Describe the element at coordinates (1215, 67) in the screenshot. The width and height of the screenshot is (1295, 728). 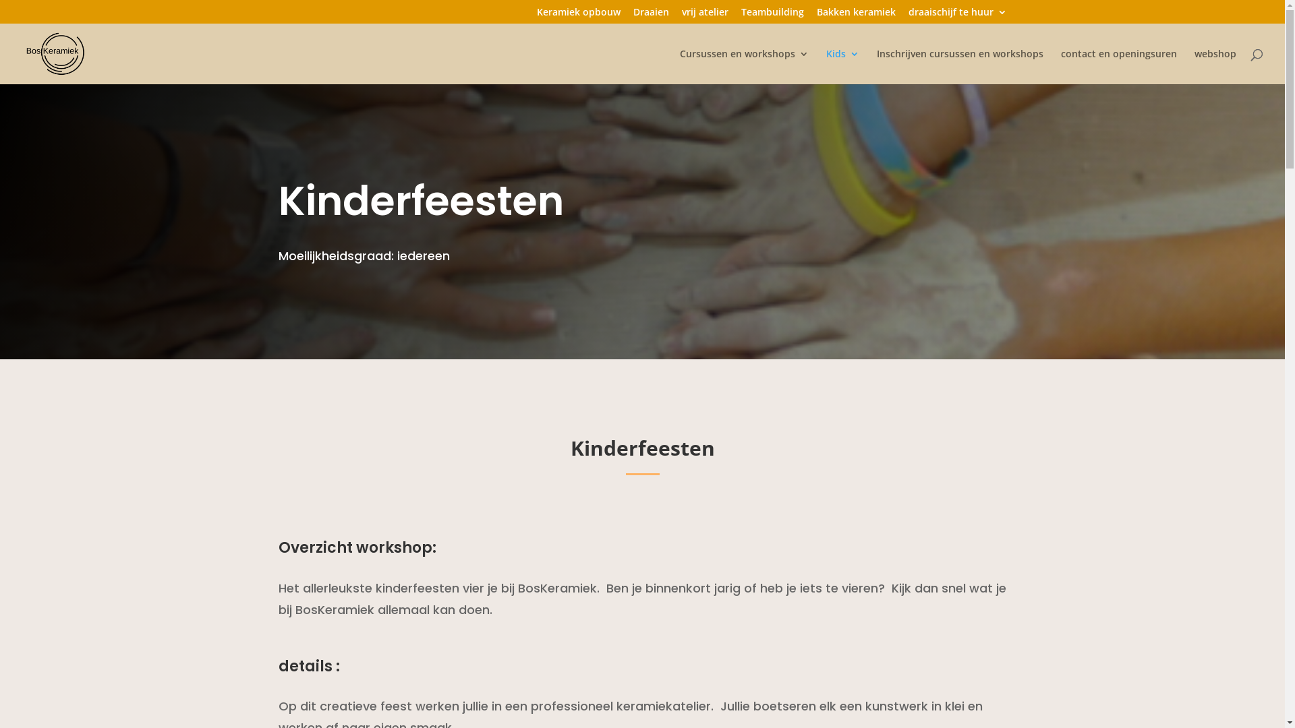
I see `webshop` at that location.